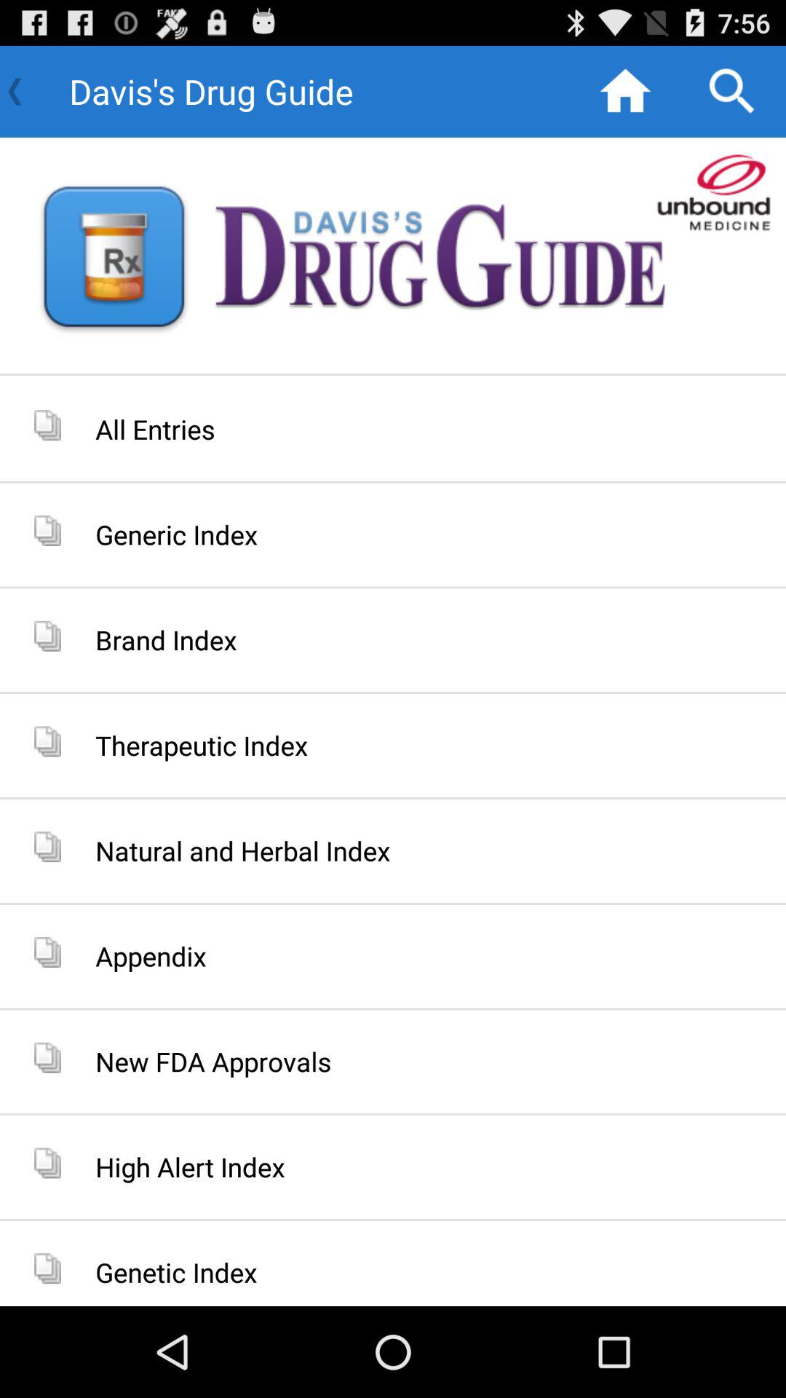 The width and height of the screenshot is (786, 1398). I want to click on select the icon left to brand index, so click(47, 636).